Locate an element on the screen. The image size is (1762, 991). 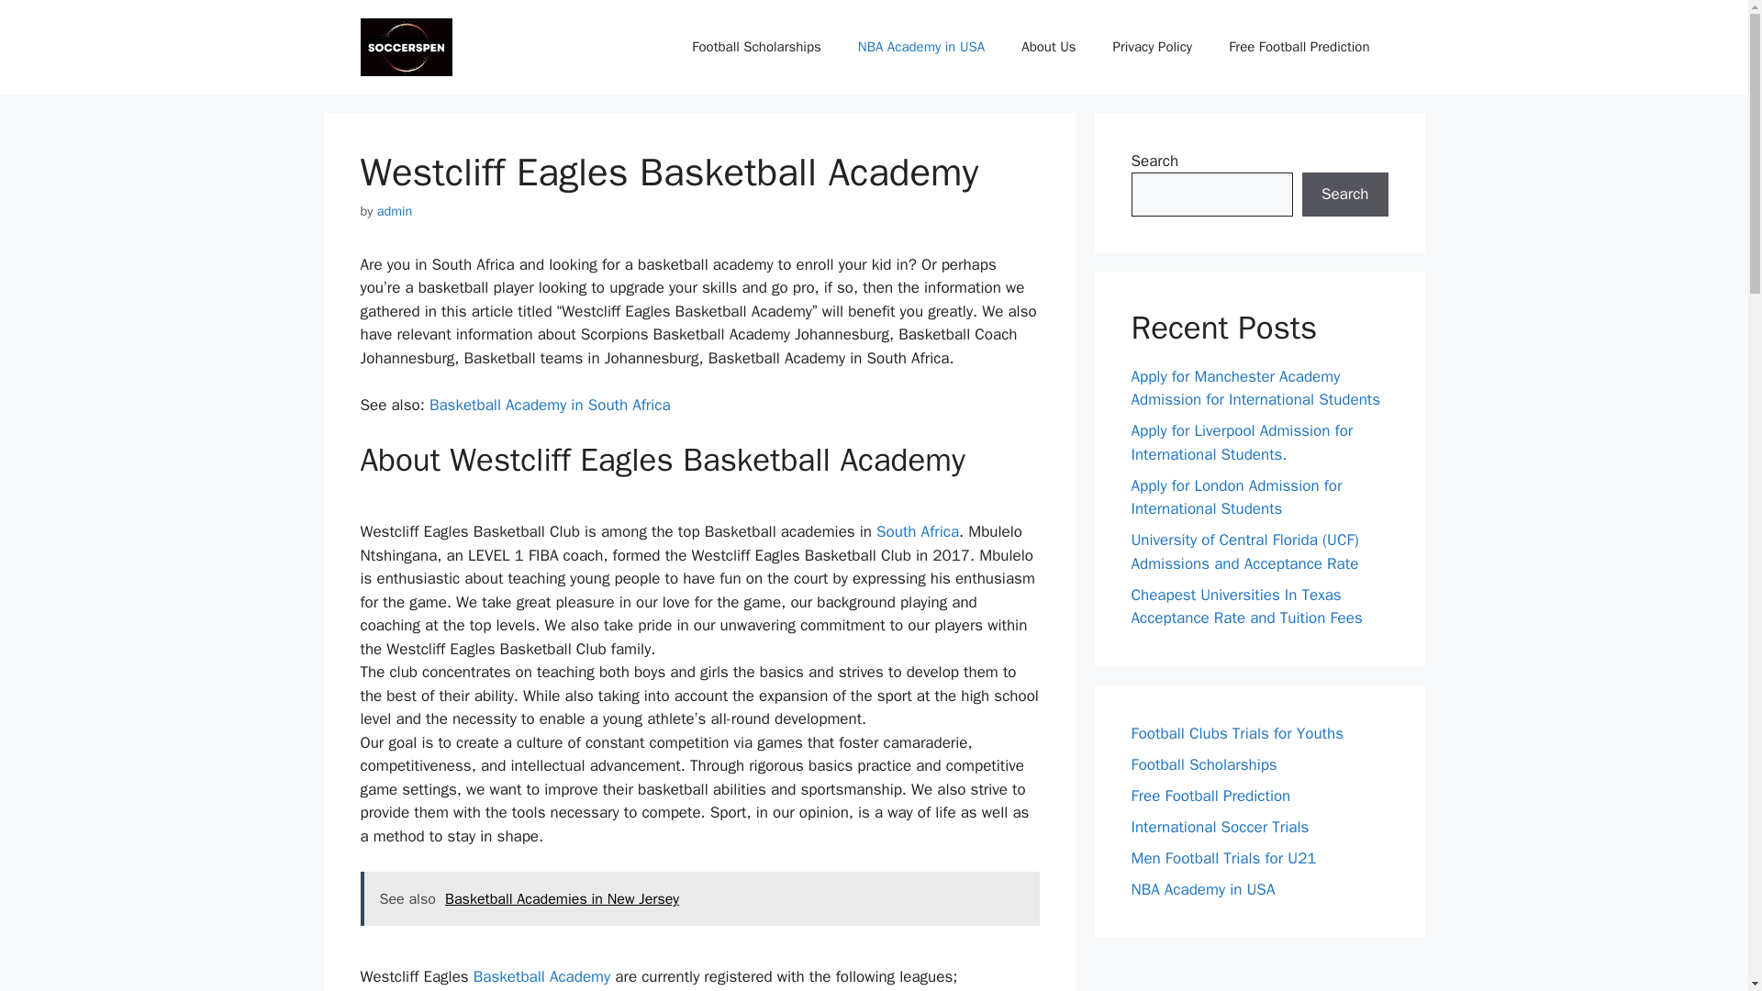
South Africa is located at coordinates (917, 531).